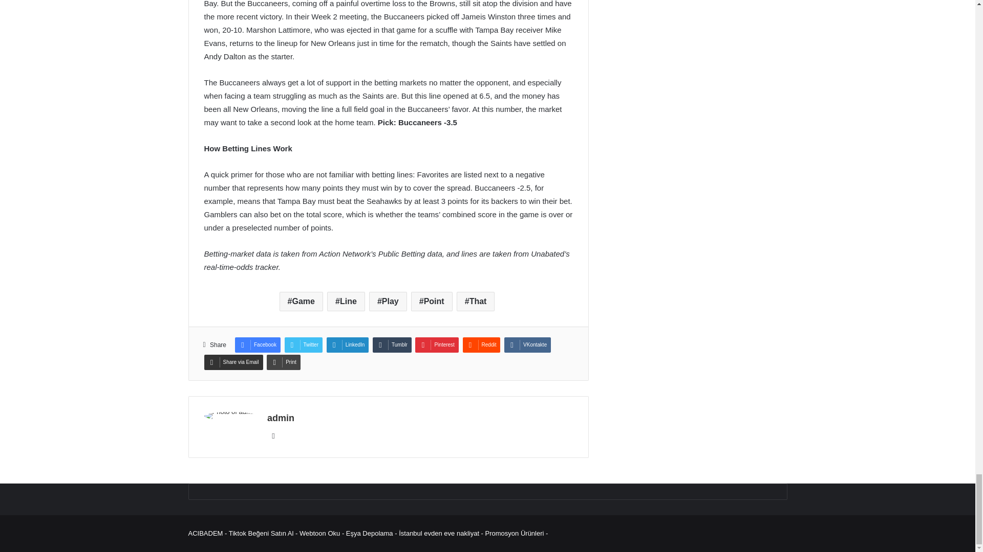 The height and width of the screenshot is (552, 983). Describe the element at coordinates (348, 344) in the screenshot. I see `LinkedIn` at that location.